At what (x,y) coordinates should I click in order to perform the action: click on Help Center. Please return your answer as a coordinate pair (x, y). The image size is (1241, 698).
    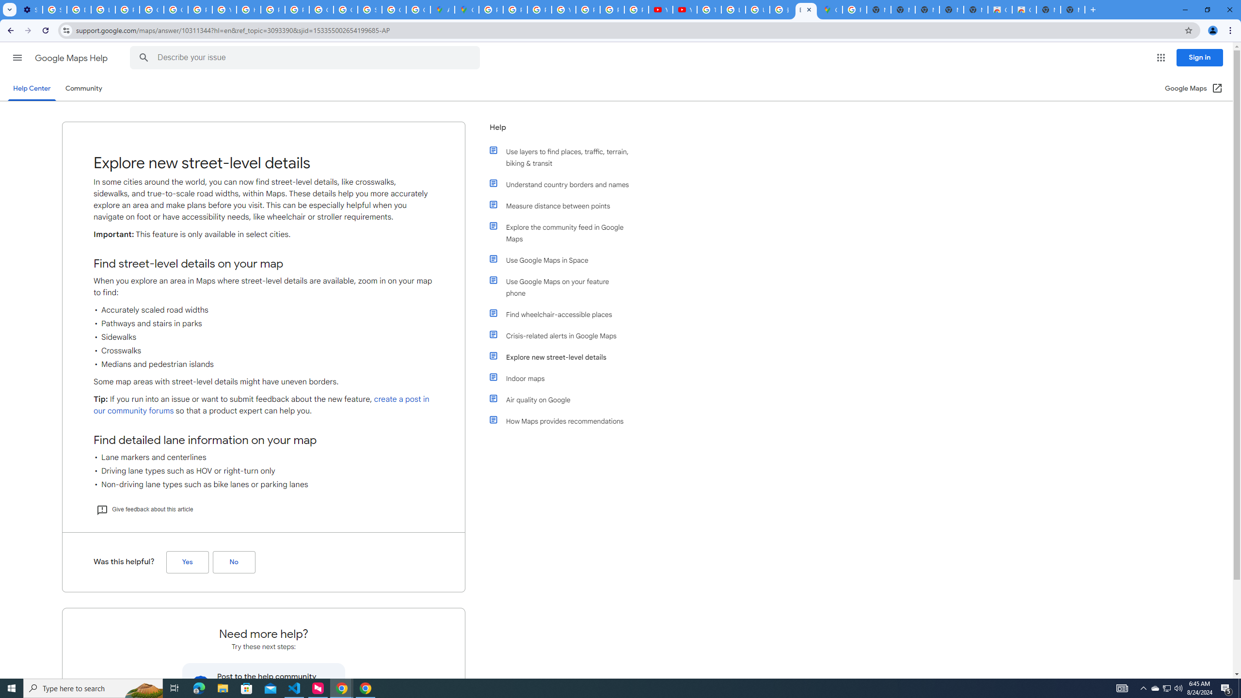
    Looking at the image, I should click on (32, 88).